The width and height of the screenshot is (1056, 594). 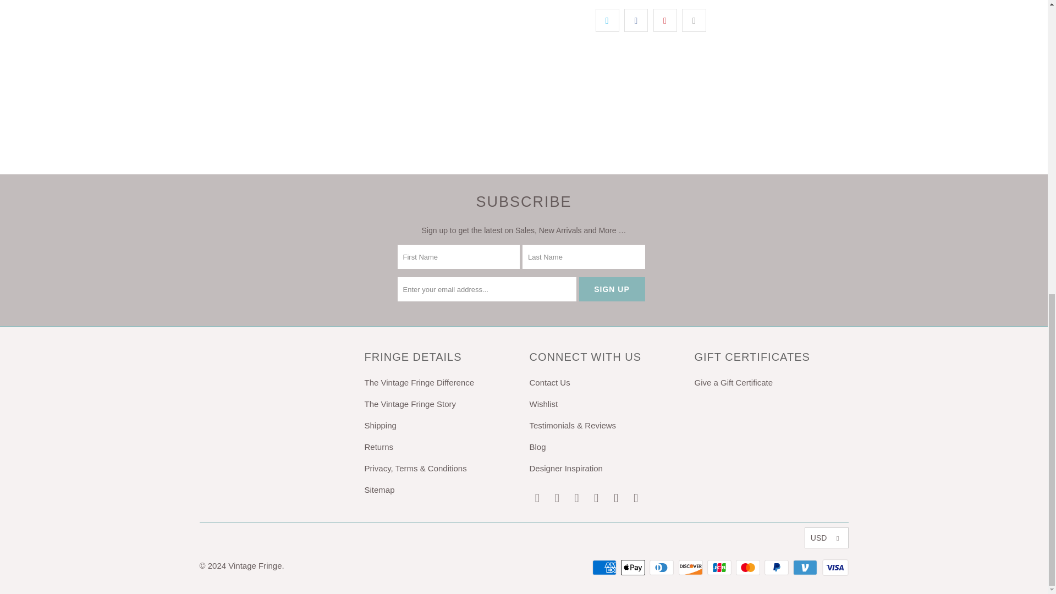 I want to click on JCB, so click(x=721, y=568).